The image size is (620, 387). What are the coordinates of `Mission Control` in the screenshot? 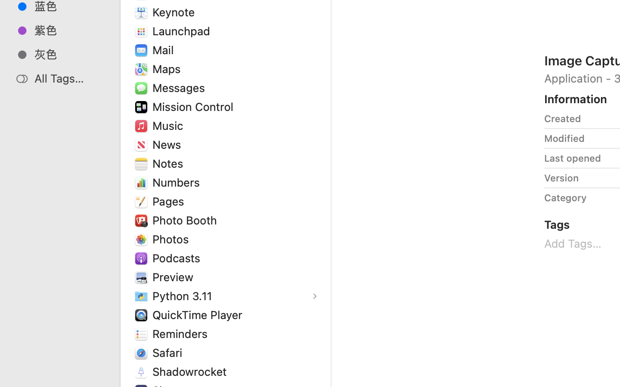 It's located at (195, 107).